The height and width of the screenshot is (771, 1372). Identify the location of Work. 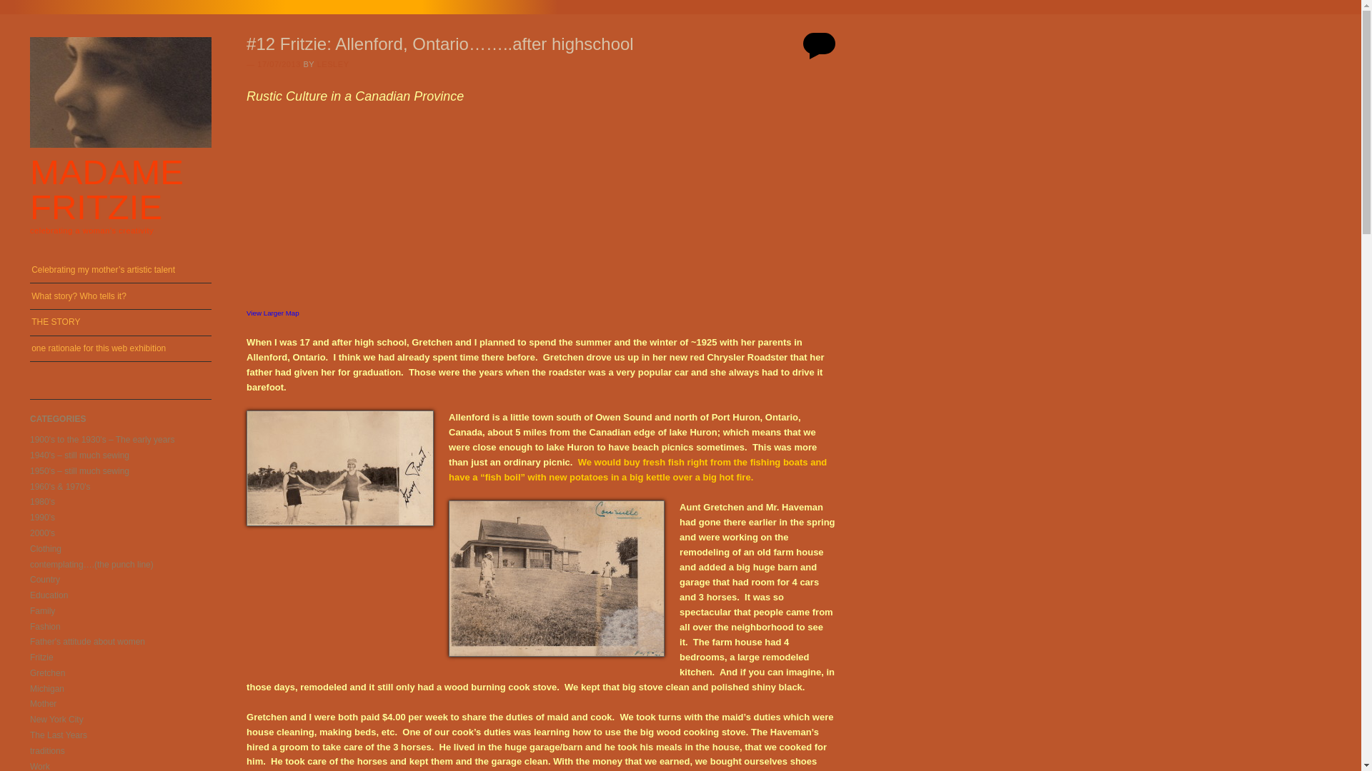
(40, 765).